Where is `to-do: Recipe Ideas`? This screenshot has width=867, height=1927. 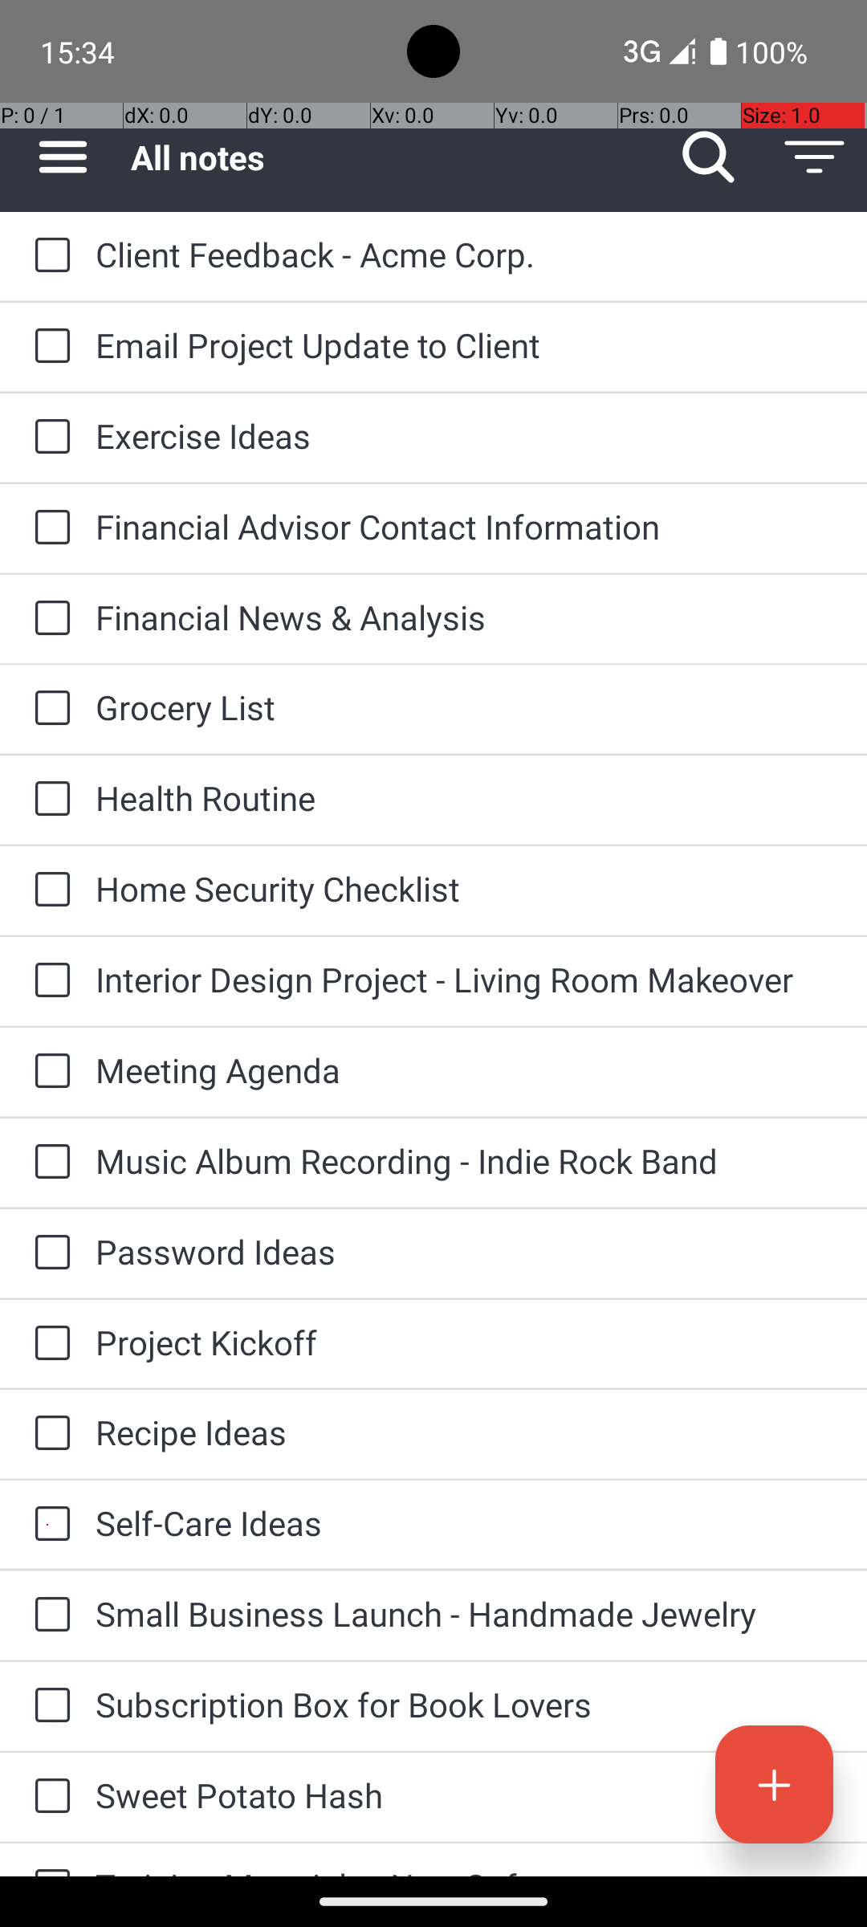
to-do: Recipe Ideas is located at coordinates (48, 1434).